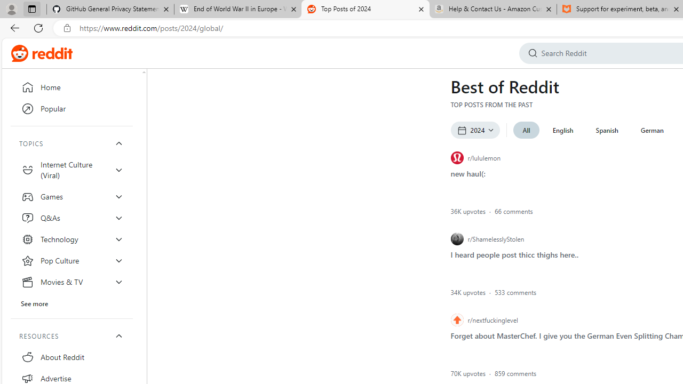 The image size is (683, 384). Describe the element at coordinates (457, 320) in the screenshot. I see `r/nextfuckinglevel icon` at that location.